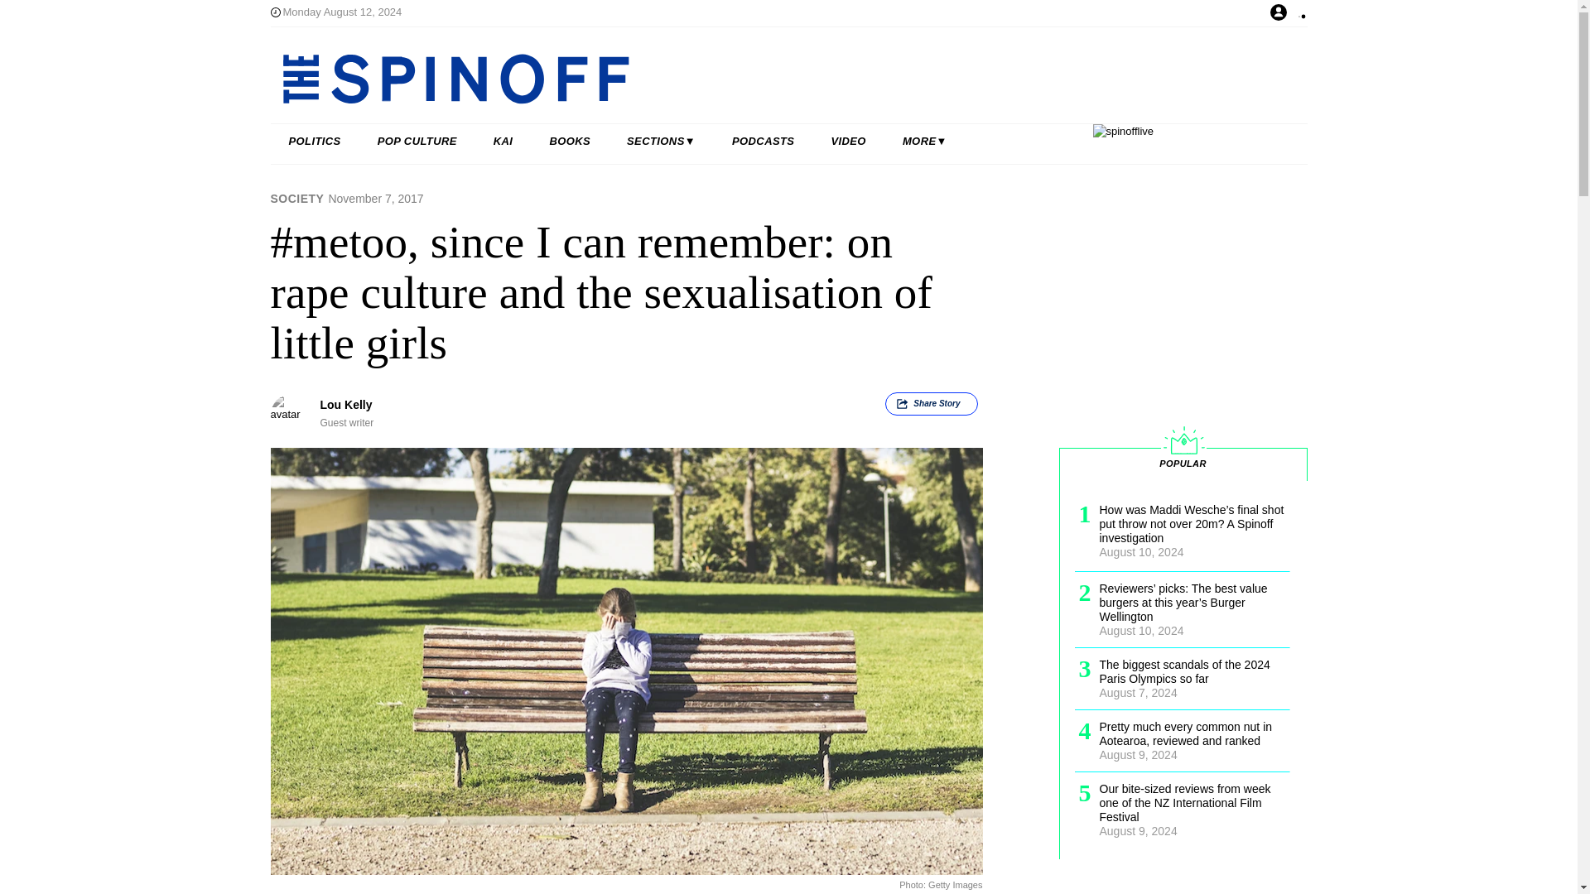 The width and height of the screenshot is (1590, 894). I want to click on POP CULTURE, so click(417, 142).